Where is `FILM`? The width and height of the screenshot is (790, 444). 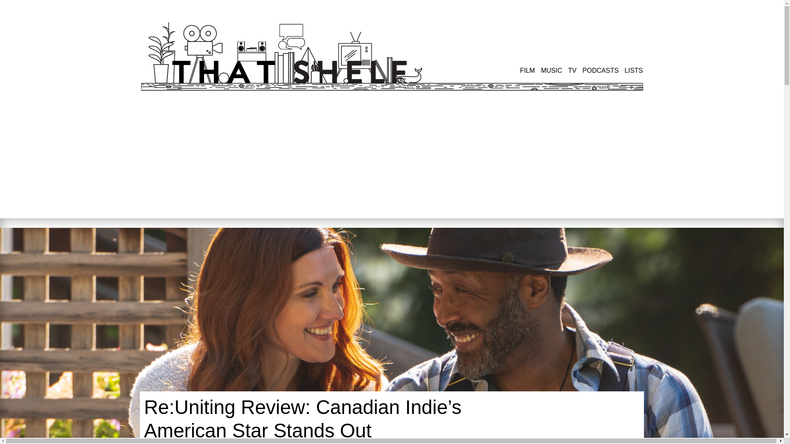 FILM is located at coordinates (527, 71).